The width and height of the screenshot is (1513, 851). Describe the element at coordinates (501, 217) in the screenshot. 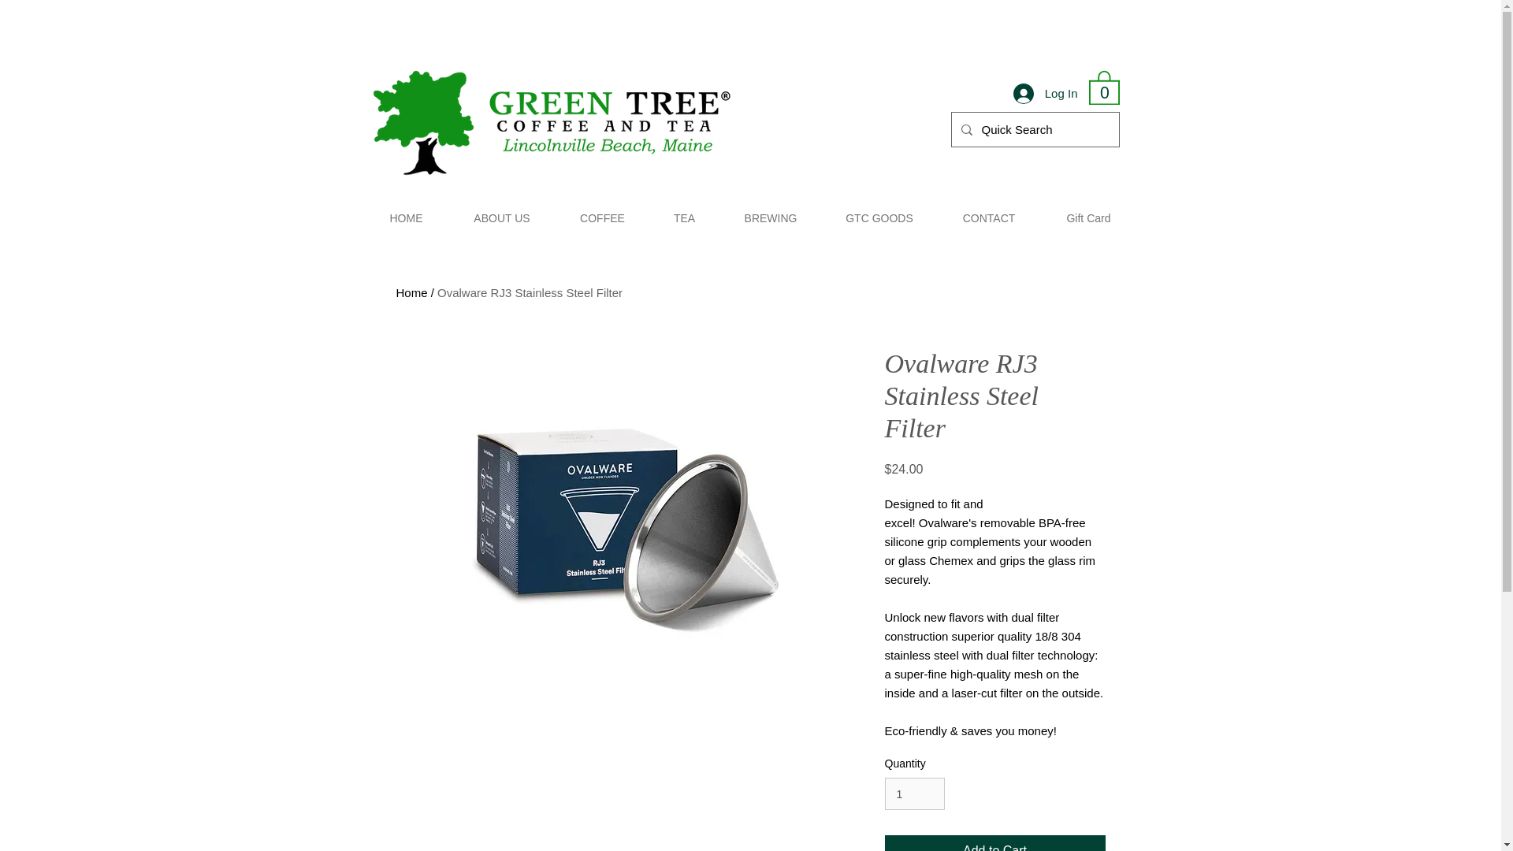

I see `ABOUT US` at that location.